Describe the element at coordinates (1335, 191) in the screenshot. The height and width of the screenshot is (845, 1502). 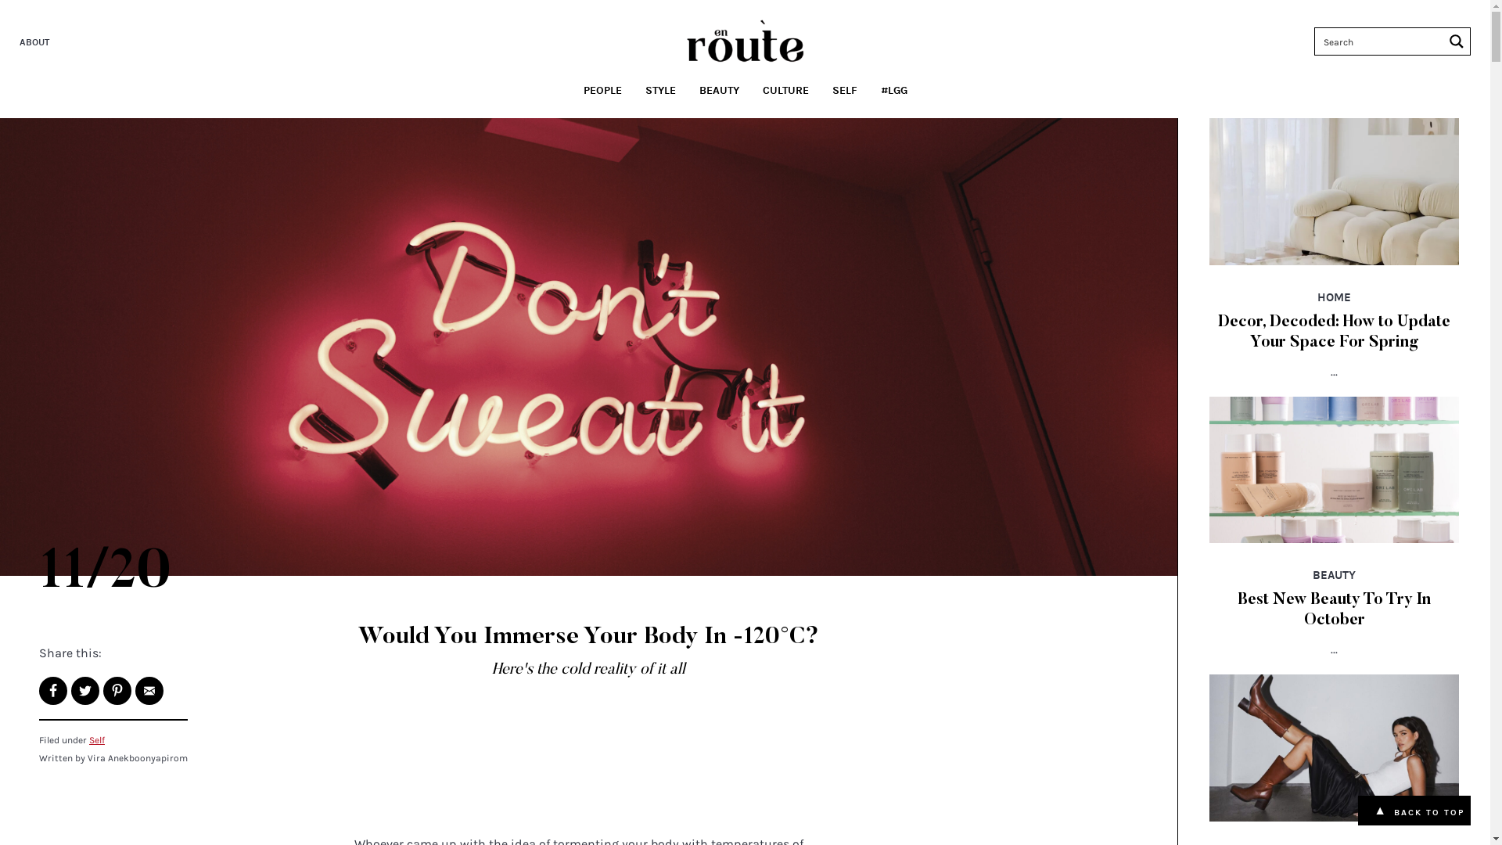
I see `Decor, Decoded: How to Update Your Space For Spring` at that location.